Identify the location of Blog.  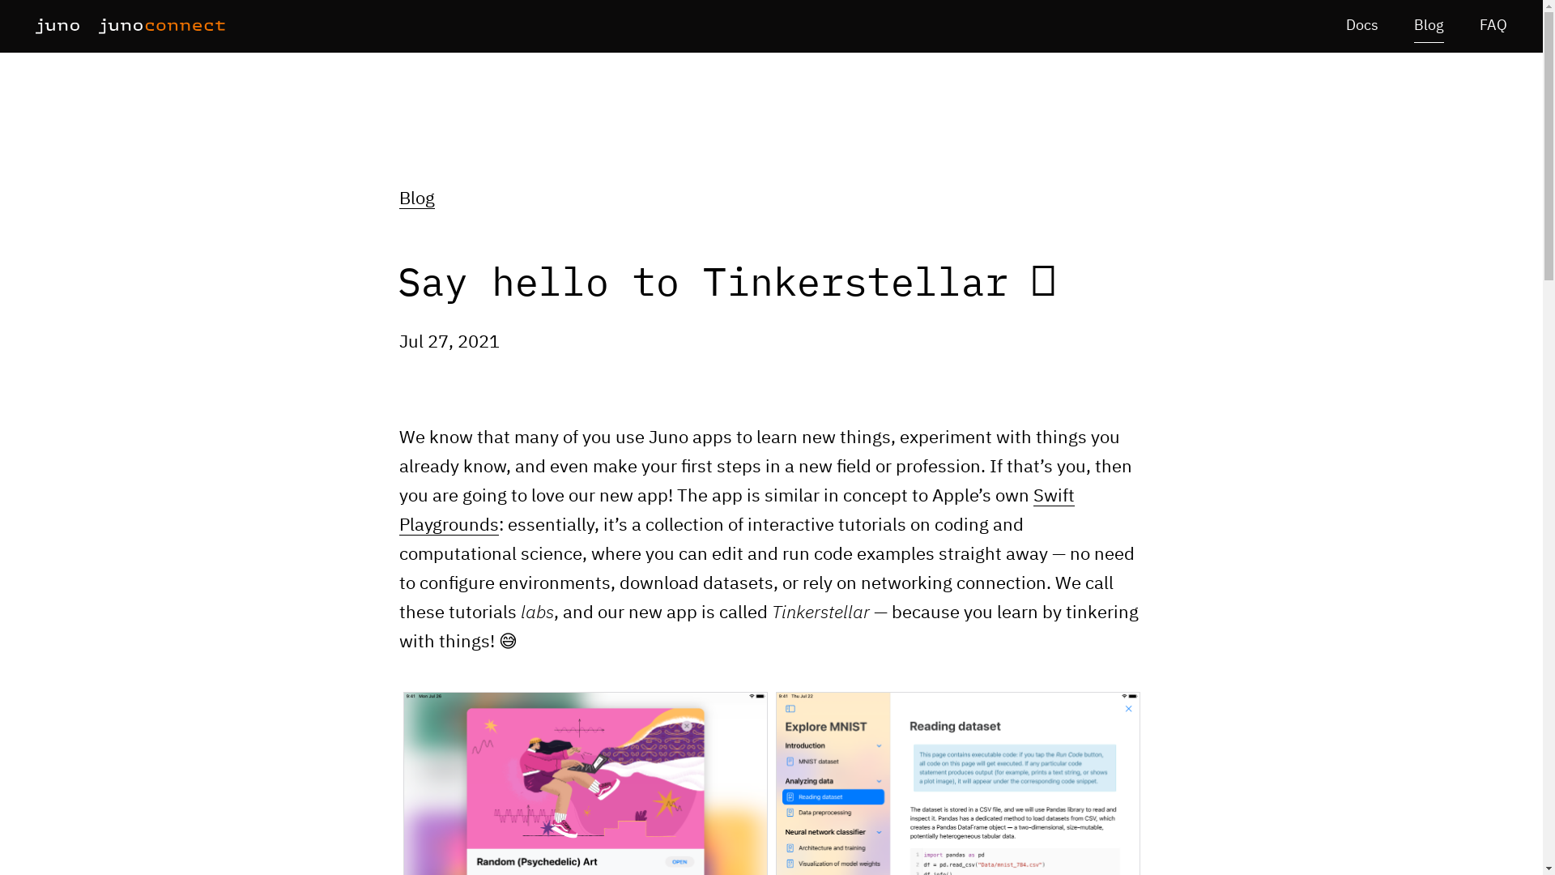
(415, 199).